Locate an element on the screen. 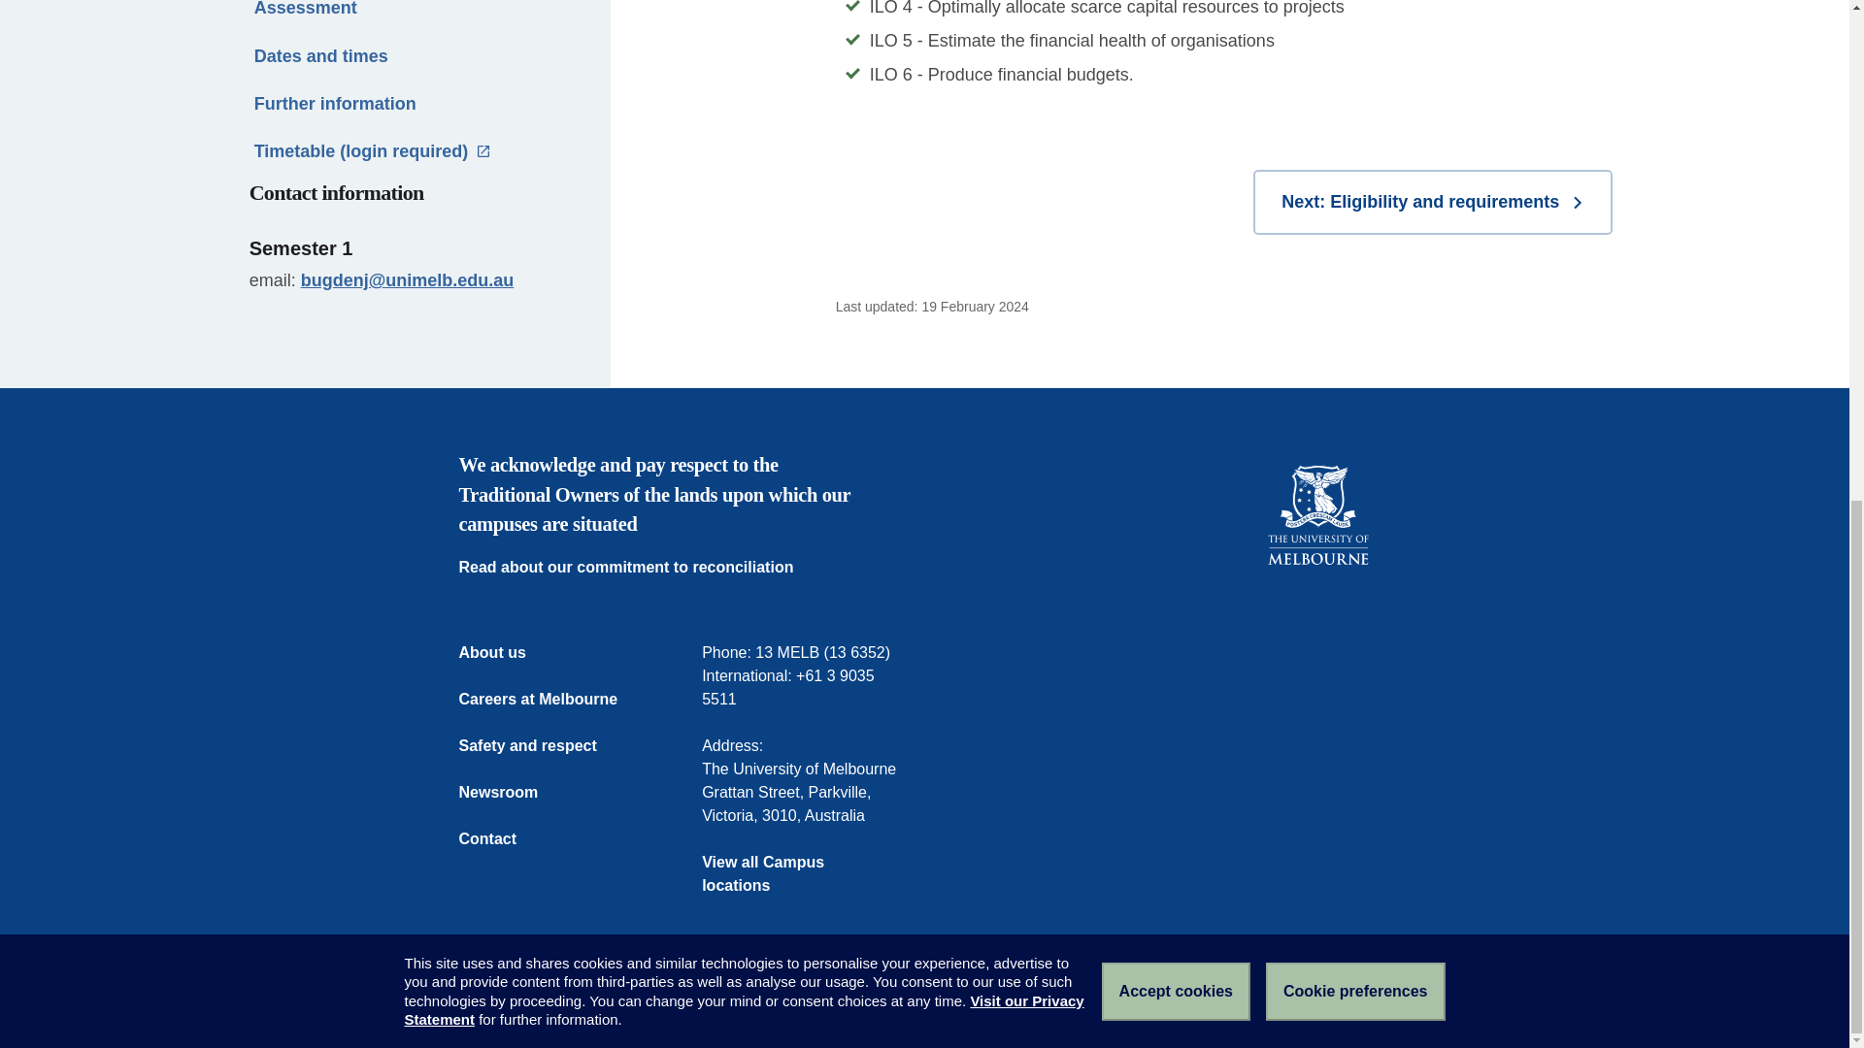 Image resolution: width=1864 pixels, height=1048 pixels. VaxFACTS is located at coordinates (864, 1004).